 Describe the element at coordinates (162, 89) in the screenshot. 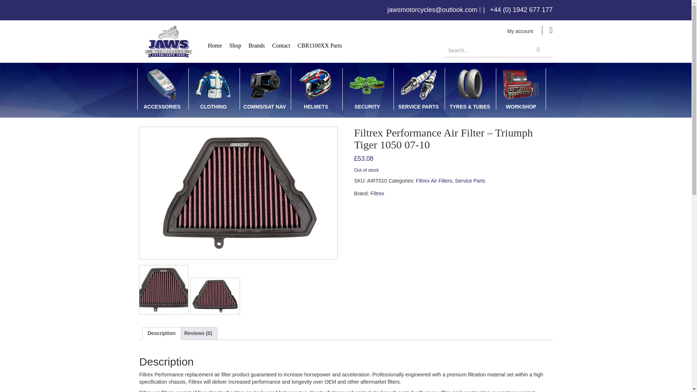

I see `ACCESSORIES` at that location.